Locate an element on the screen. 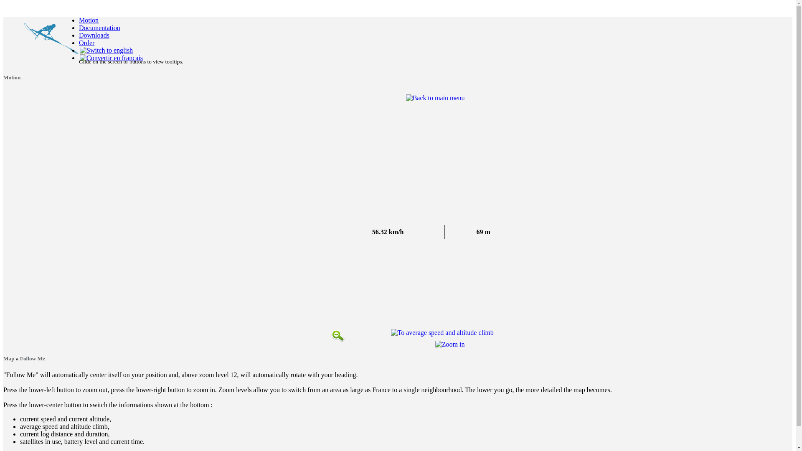  Downloads is located at coordinates (94, 35).